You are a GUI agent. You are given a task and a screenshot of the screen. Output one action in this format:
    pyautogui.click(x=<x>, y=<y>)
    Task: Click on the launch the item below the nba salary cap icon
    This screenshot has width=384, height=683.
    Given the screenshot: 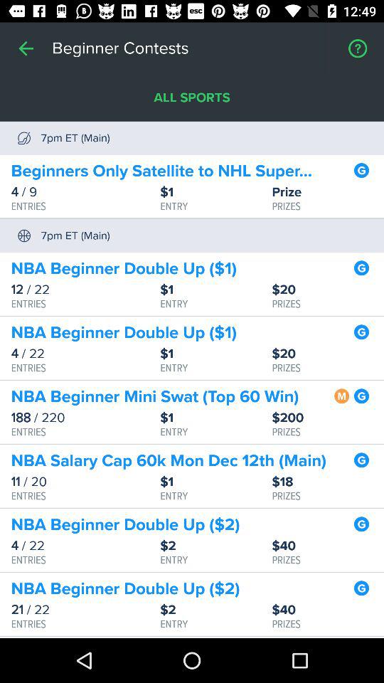 What is the action you would take?
    pyautogui.click(x=85, y=482)
    